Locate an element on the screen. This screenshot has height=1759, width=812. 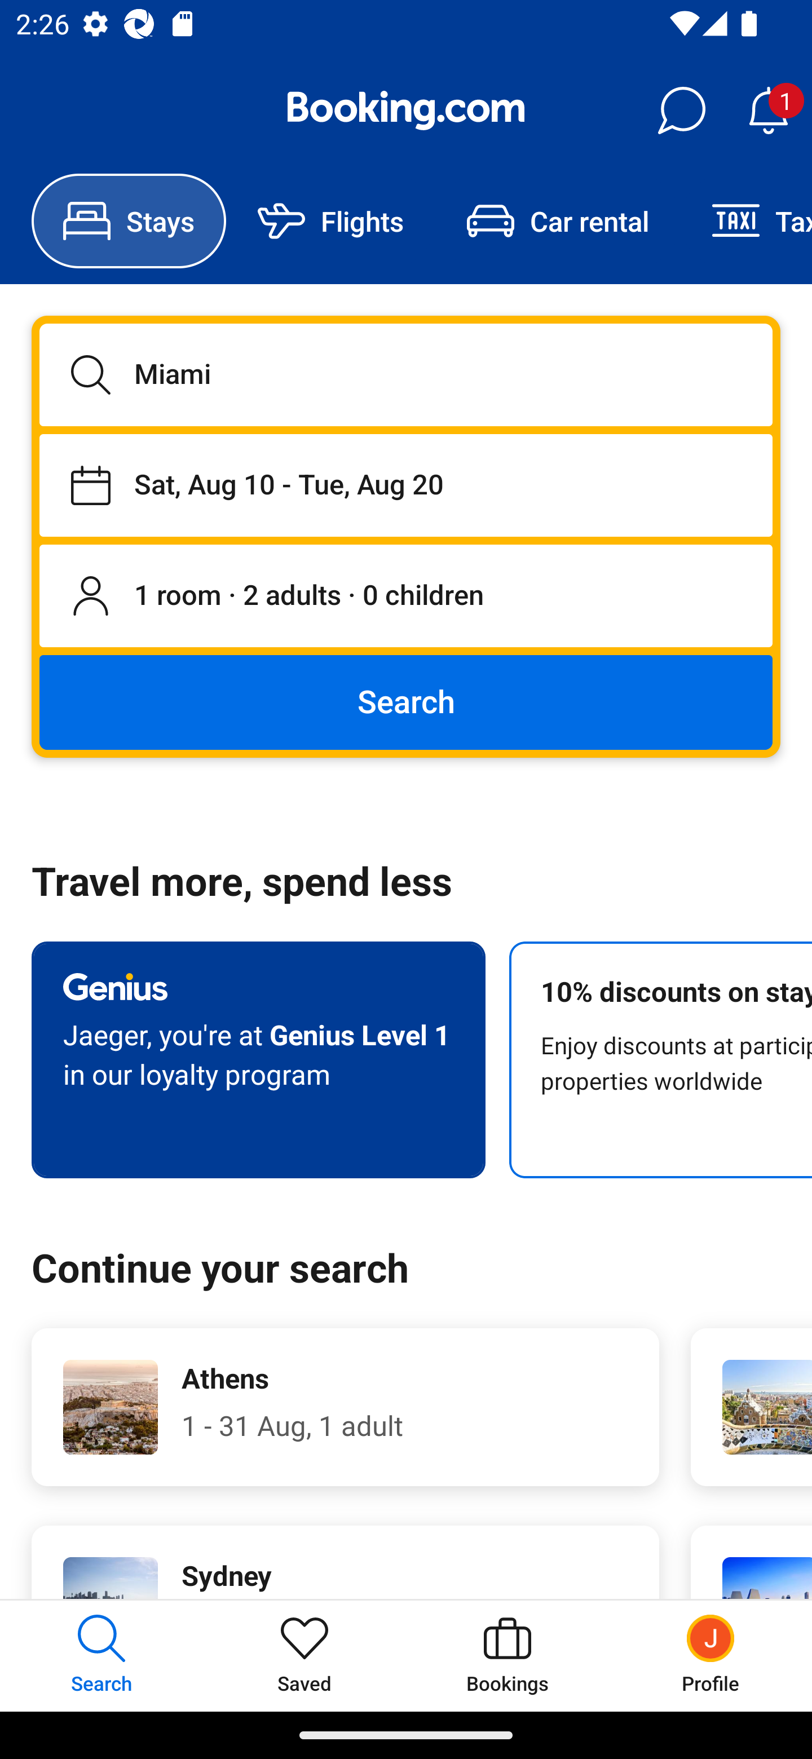
Notifications is located at coordinates (768, 111).